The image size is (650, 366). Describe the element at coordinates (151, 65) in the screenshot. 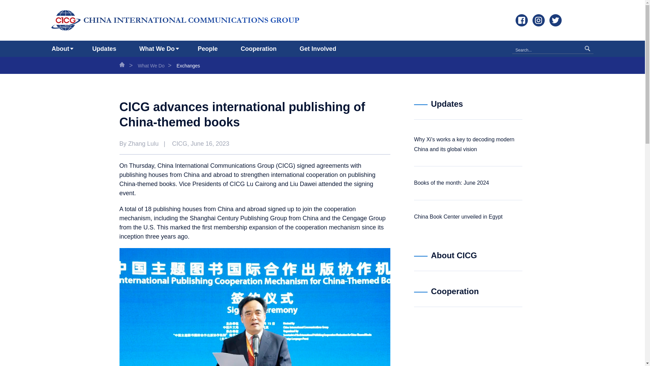

I see `What We Do` at that location.